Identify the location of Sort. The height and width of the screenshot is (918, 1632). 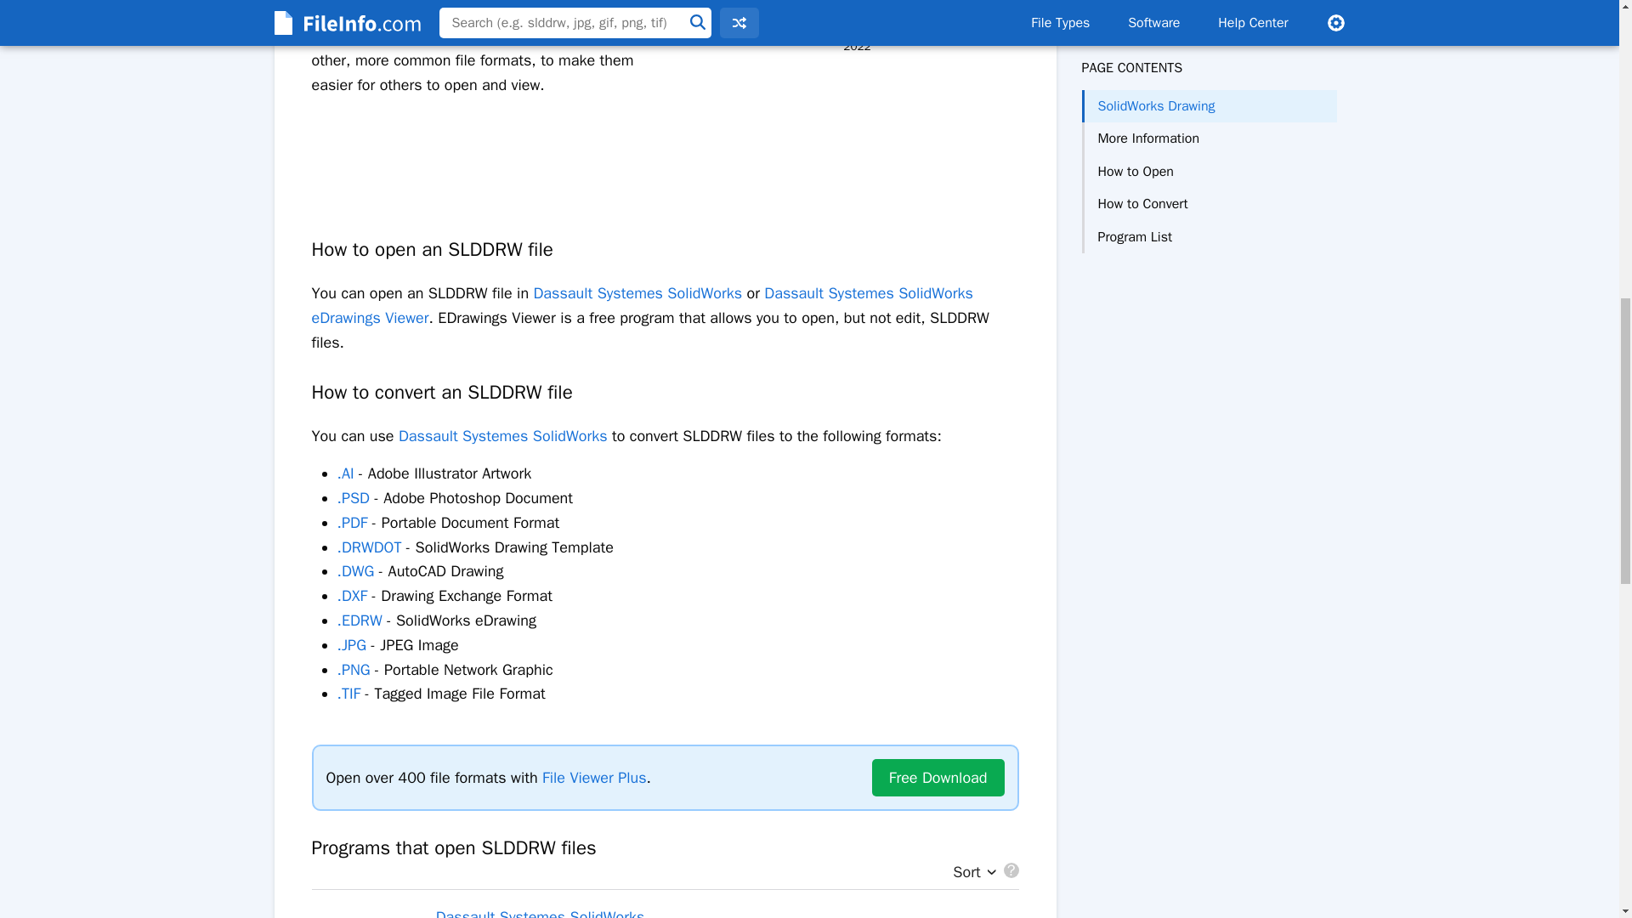
(970, 872).